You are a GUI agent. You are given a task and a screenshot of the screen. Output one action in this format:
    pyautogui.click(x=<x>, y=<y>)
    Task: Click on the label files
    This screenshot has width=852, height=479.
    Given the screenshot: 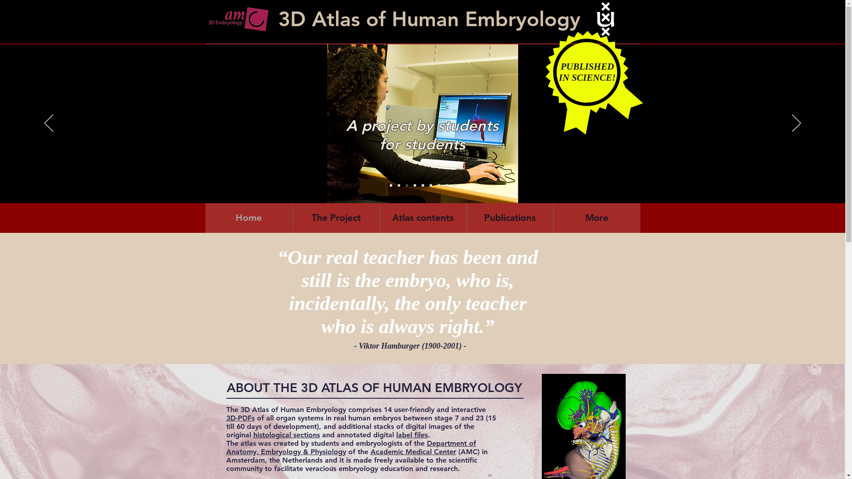 What is the action you would take?
    pyautogui.click(x=412, y=435)
    